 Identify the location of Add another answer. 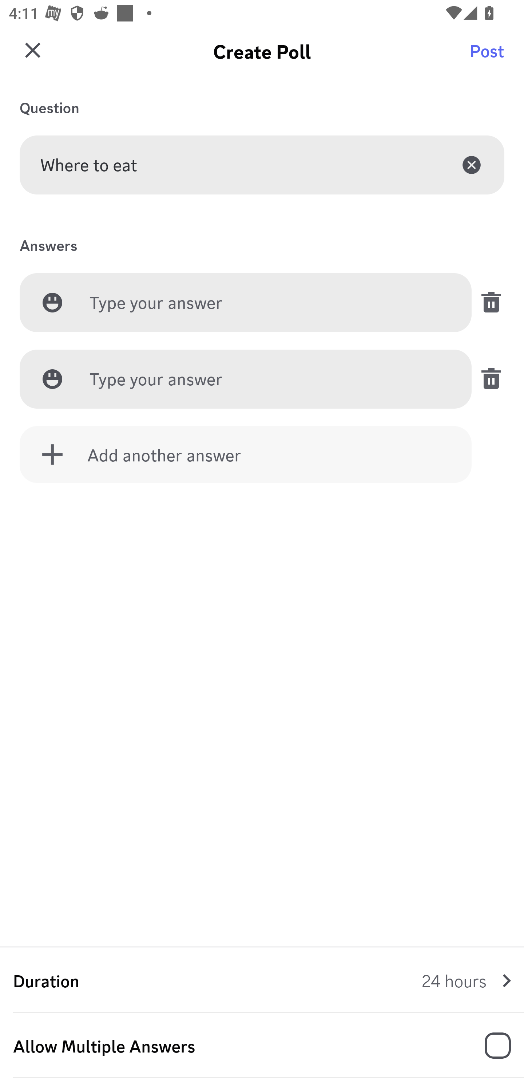
(246, 455).